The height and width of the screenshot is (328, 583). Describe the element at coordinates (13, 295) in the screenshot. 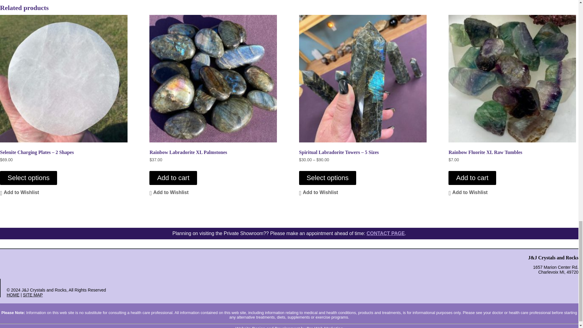

I see `Home` at that location.